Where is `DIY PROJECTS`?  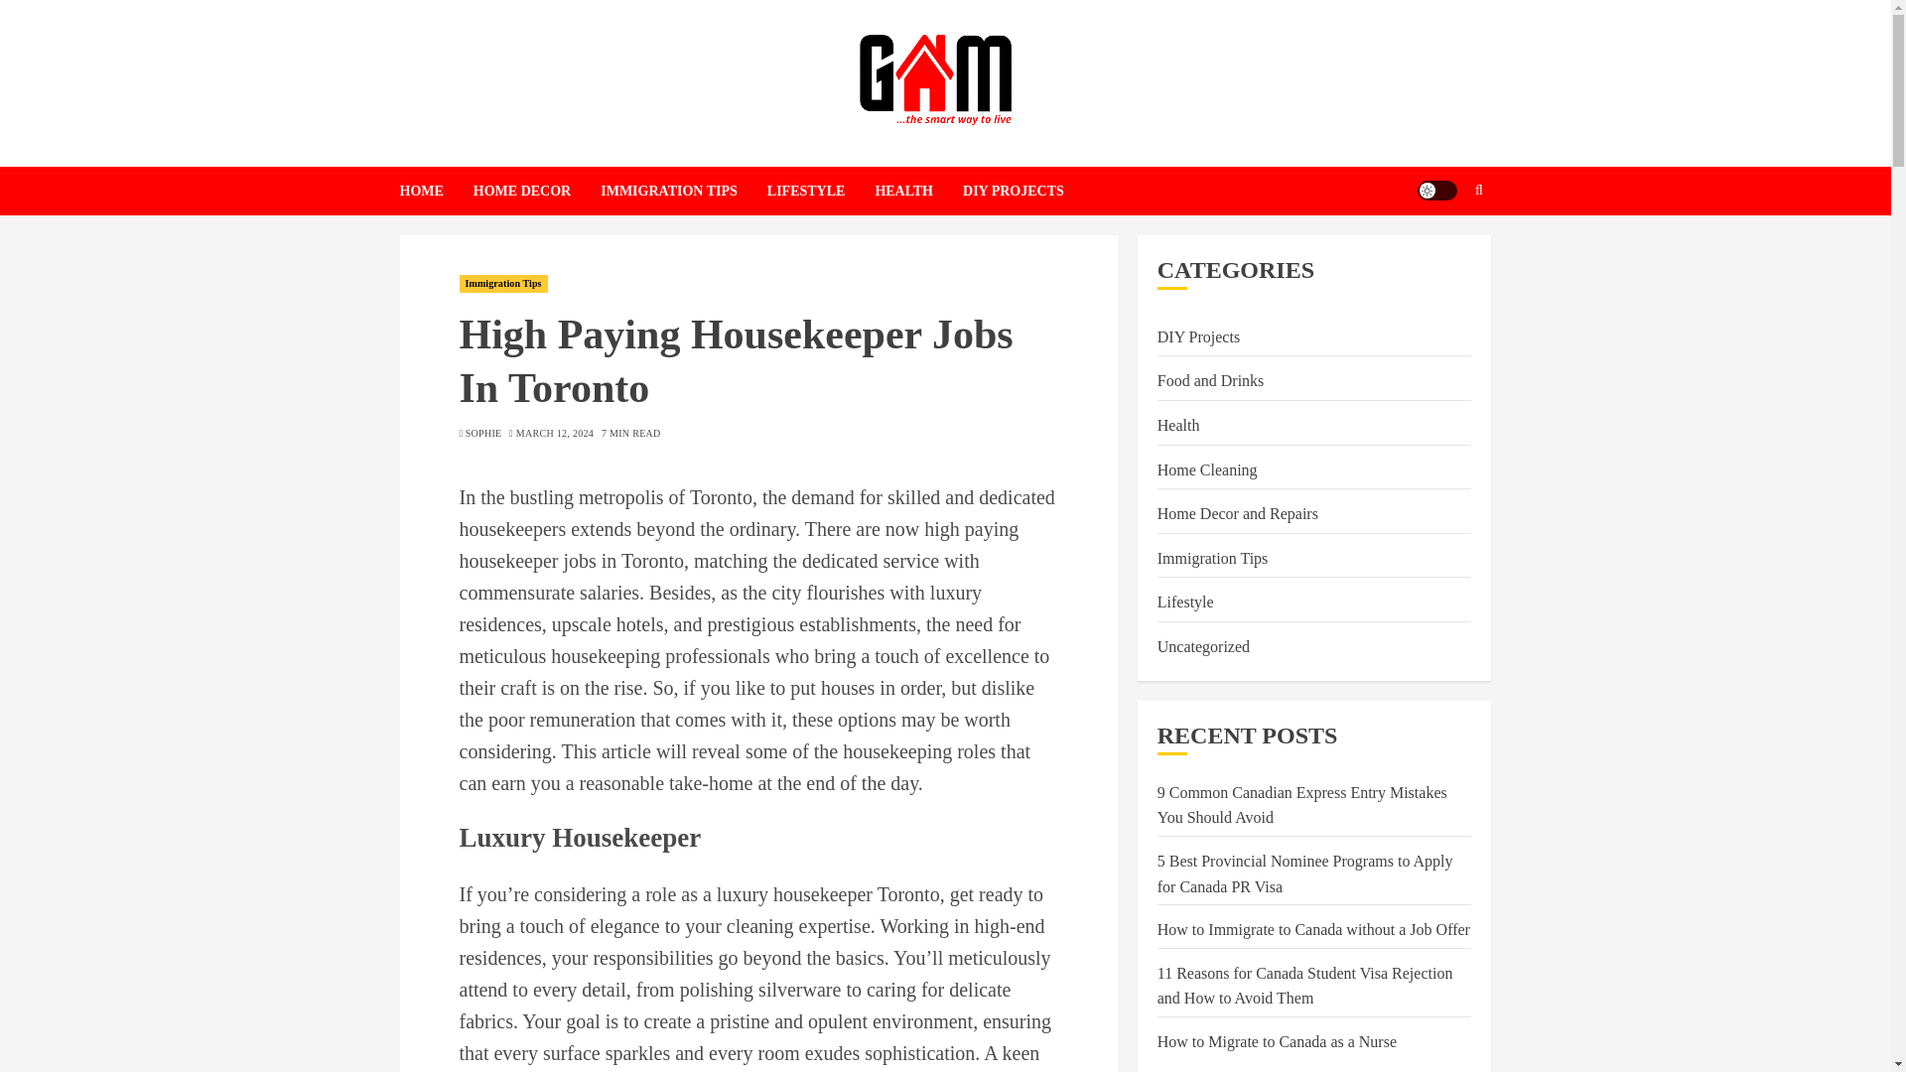
DIY PROJECTS is located at coordinates (1013, 191).